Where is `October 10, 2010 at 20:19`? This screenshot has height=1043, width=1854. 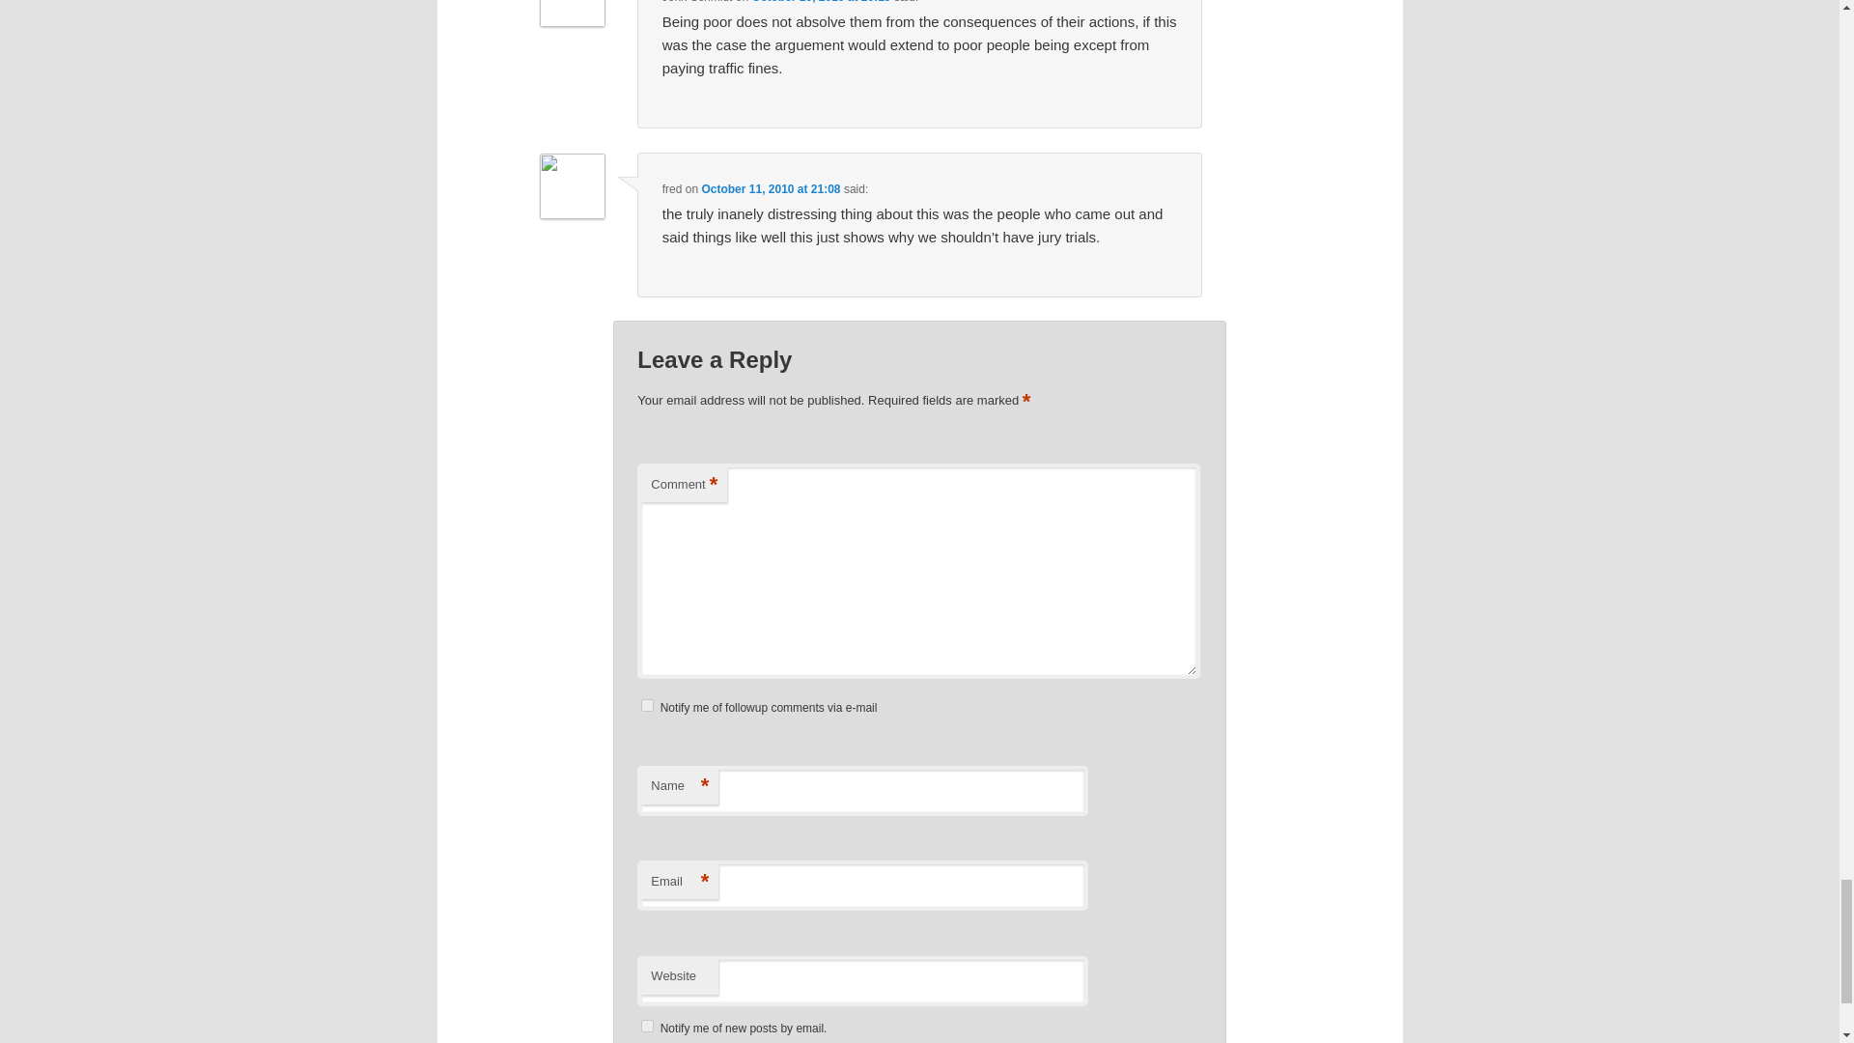 October 10, 2010 at 20:19 is located at coordinates (820, 2).